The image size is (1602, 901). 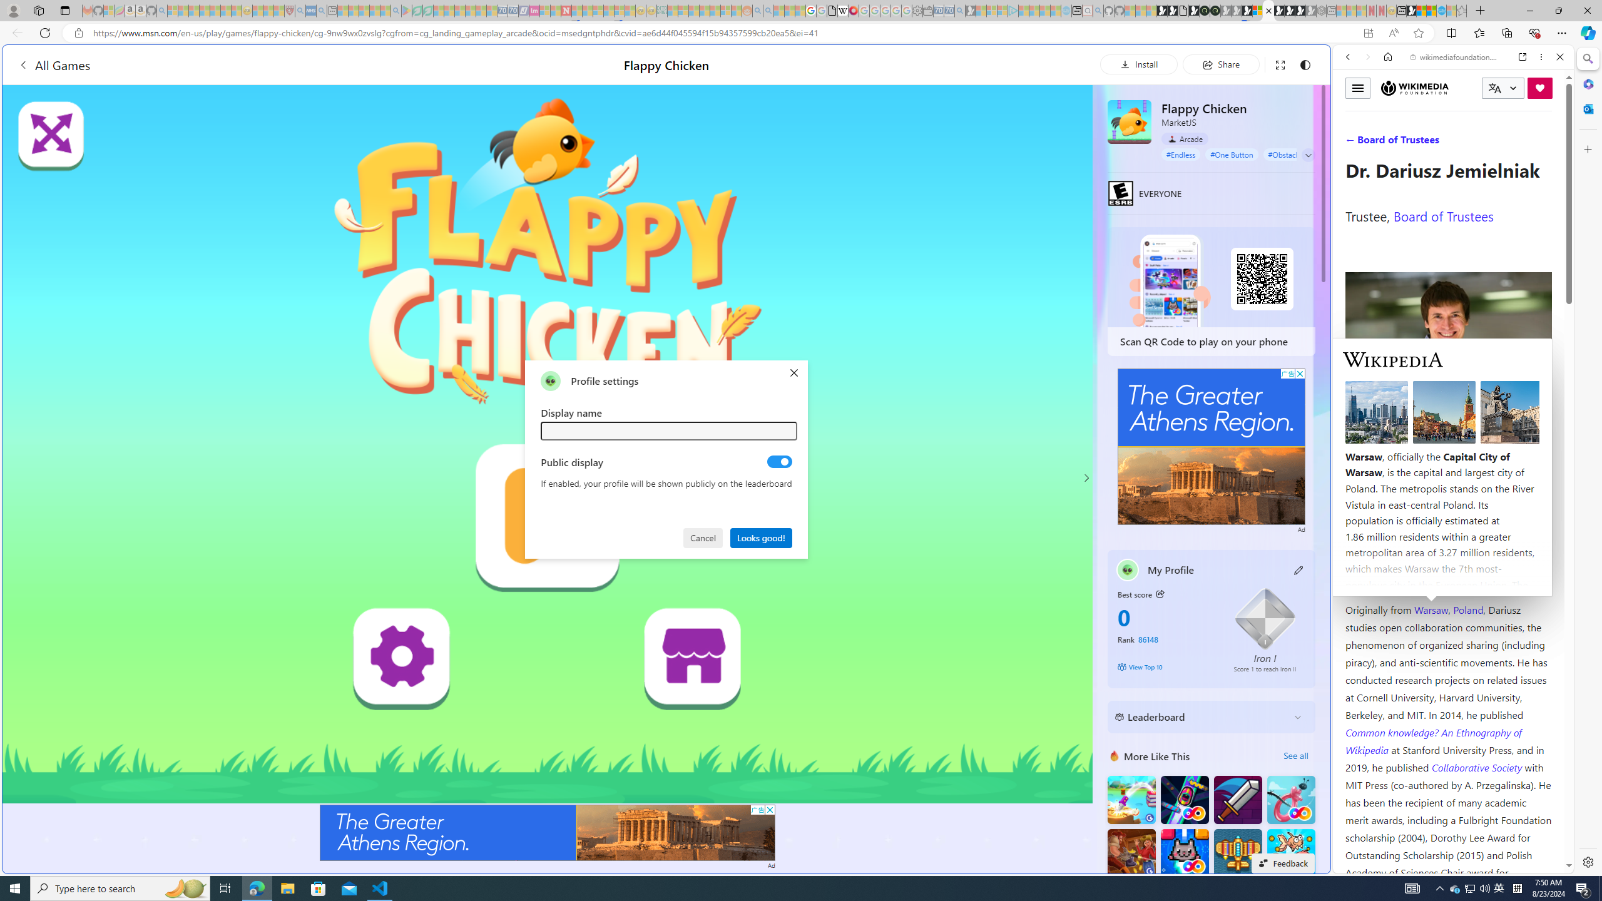 I want to click on Share, so click(x=1220, y=64).